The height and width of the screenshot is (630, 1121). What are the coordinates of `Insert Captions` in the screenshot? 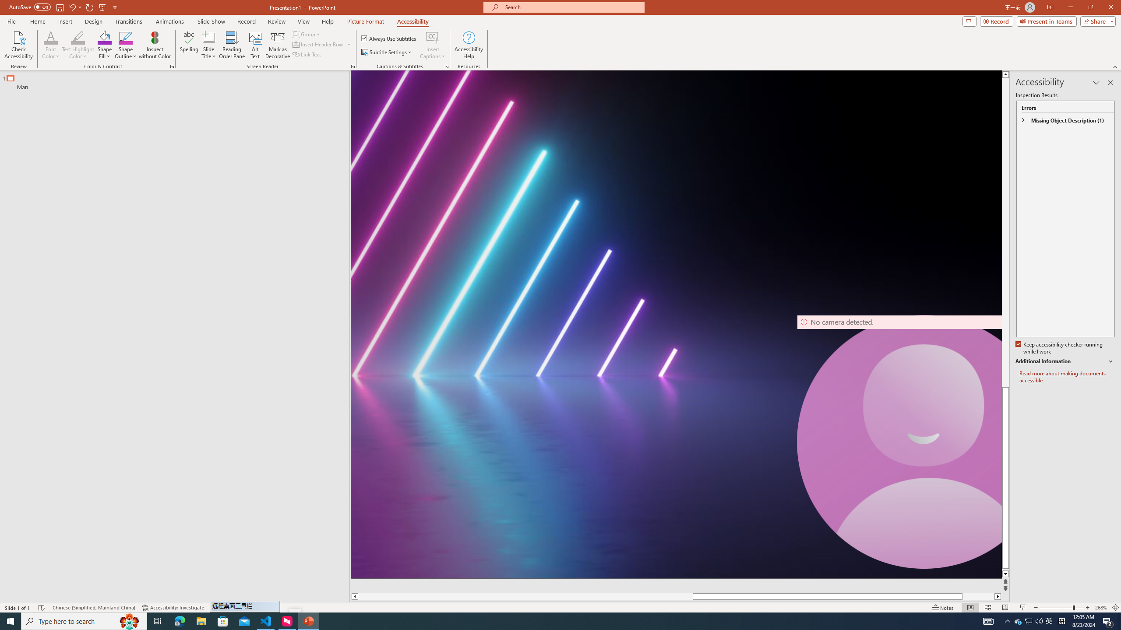 It's located at (433, 45).